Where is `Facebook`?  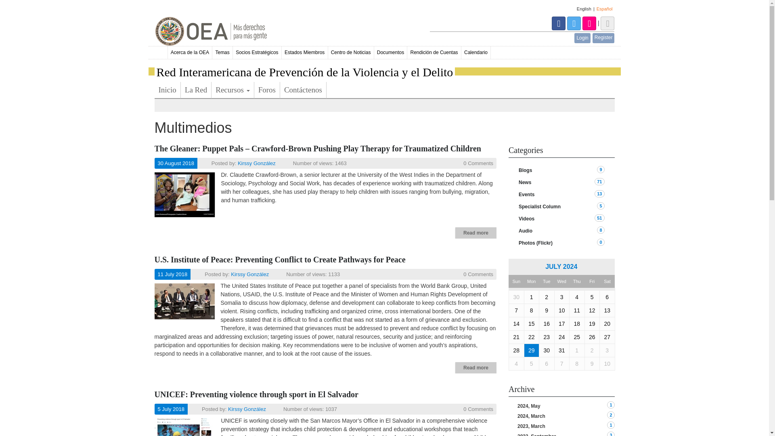 Facebook is located at coordinates (559, 22).